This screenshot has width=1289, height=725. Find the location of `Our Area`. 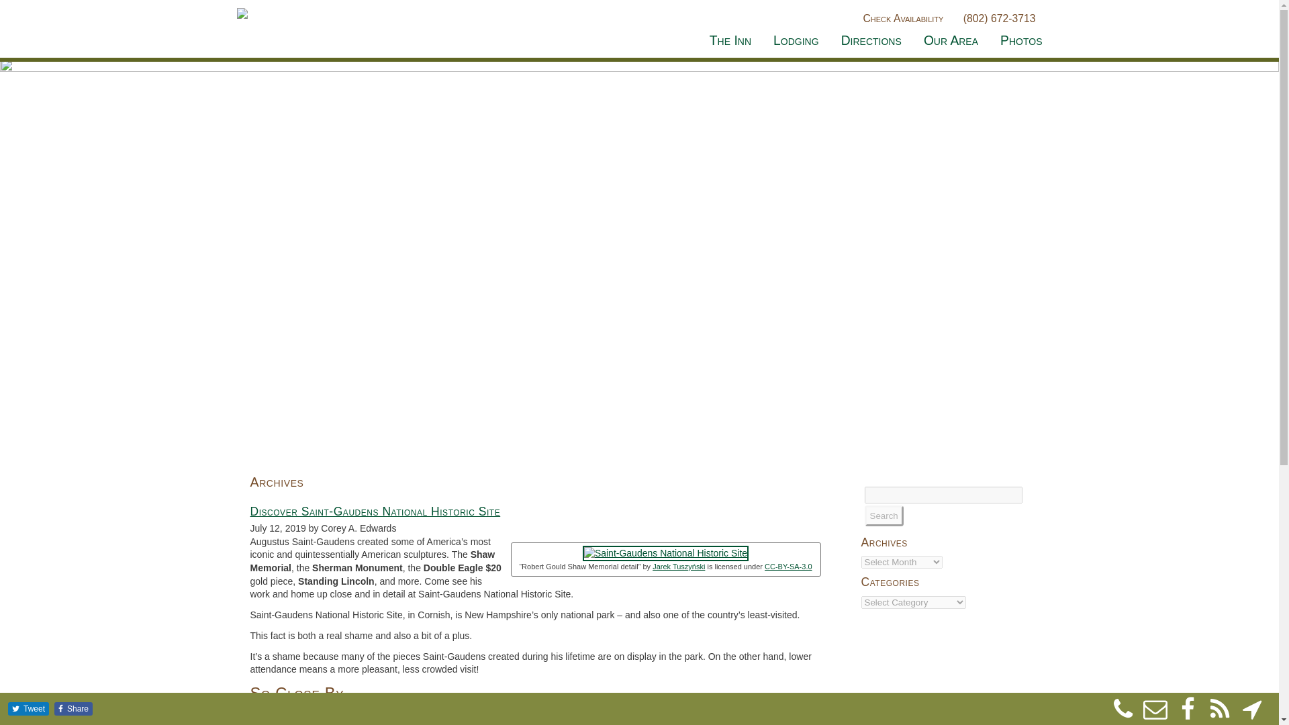

Our Area is located at coordinates (951, 41).